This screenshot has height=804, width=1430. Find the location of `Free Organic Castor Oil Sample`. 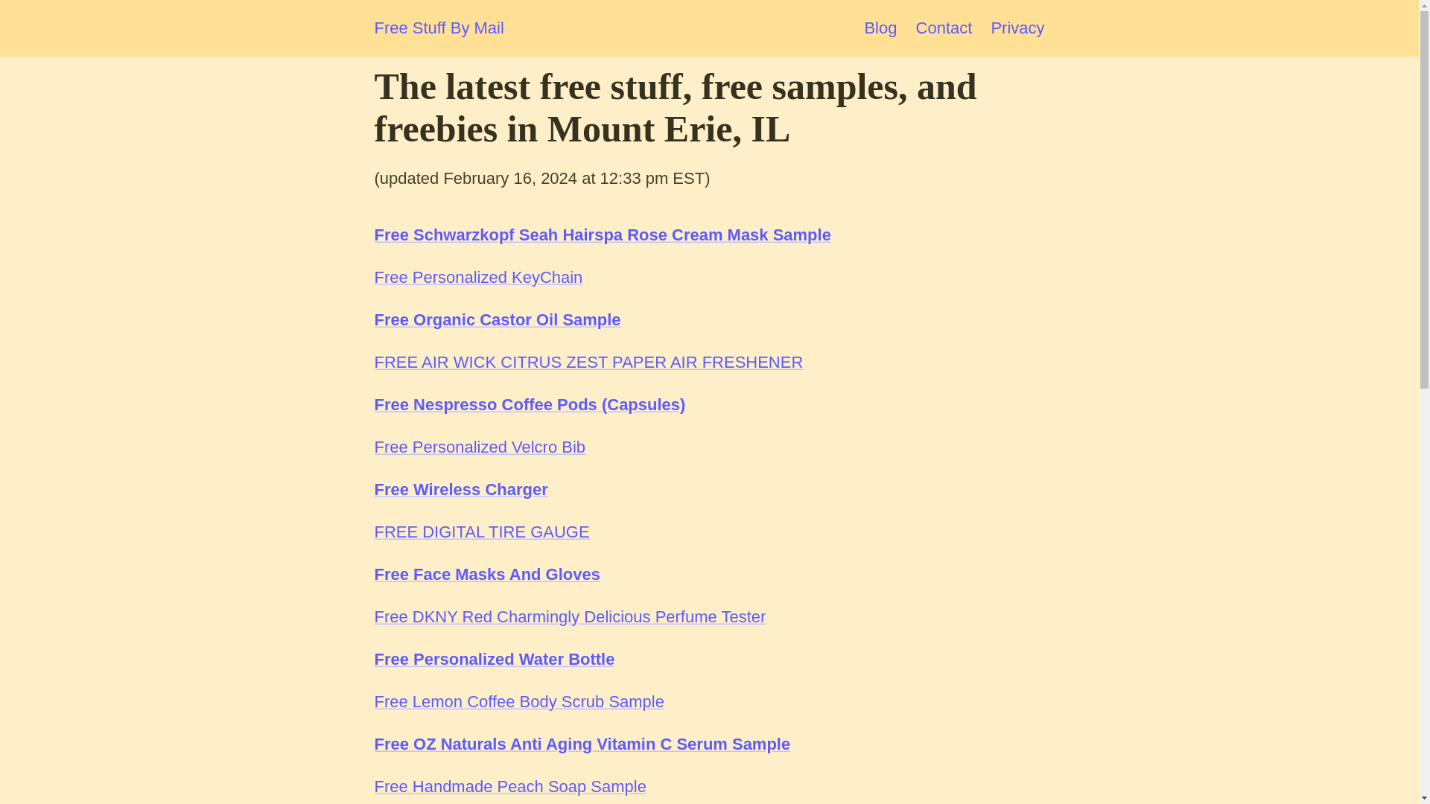

Free Organic Castor Oil Sample is located at coordinates (497, 319).